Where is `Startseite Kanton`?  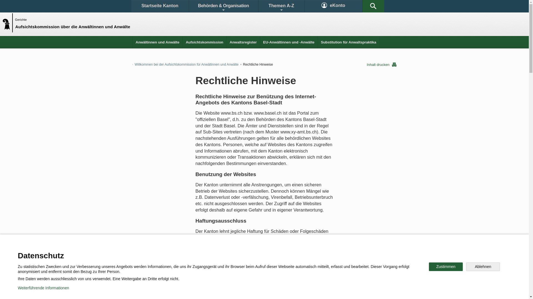 Startseite Kanton is located at coordinates (160, 6).